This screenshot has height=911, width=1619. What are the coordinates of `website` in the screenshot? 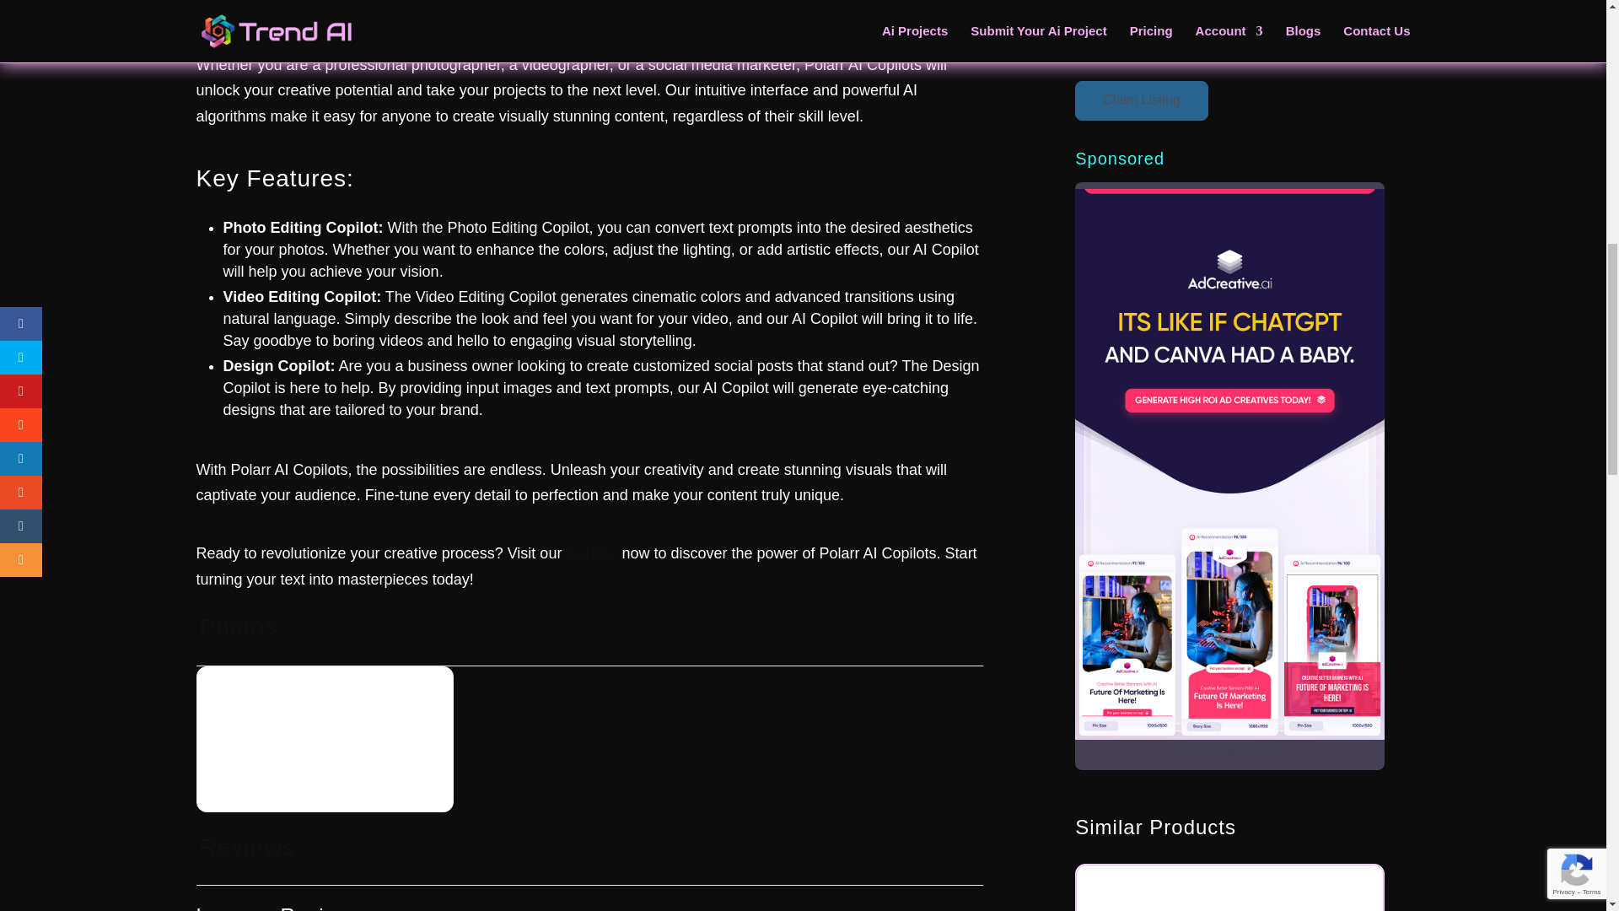 It's located at (590, 553).